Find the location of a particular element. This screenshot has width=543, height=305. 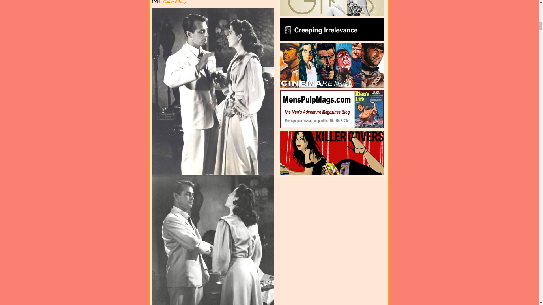

Carnival Story is located at coordinates (175, 2).